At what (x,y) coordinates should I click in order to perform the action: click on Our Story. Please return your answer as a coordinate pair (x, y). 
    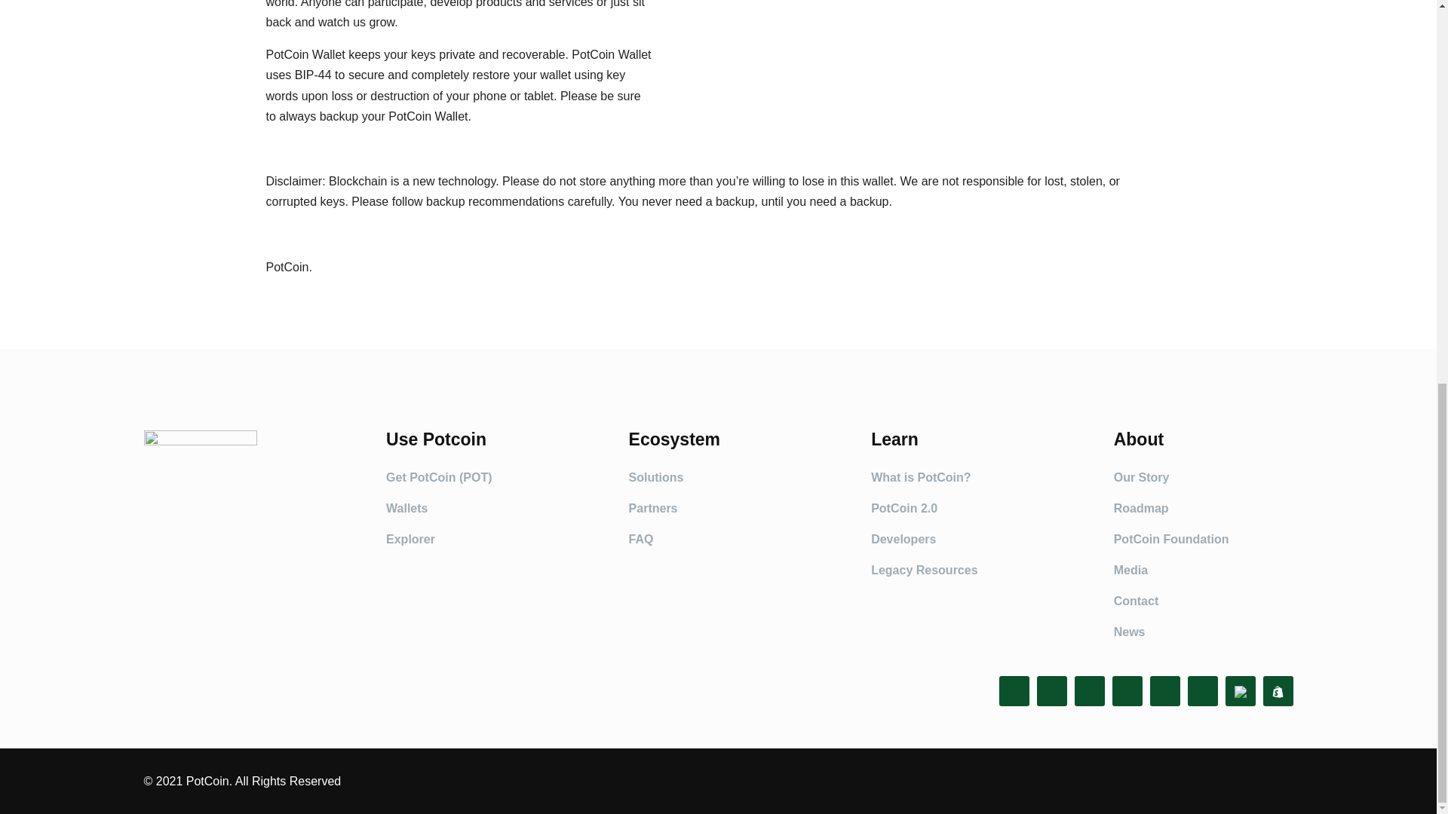
    Looking at the image, I should click on (1142, 477).